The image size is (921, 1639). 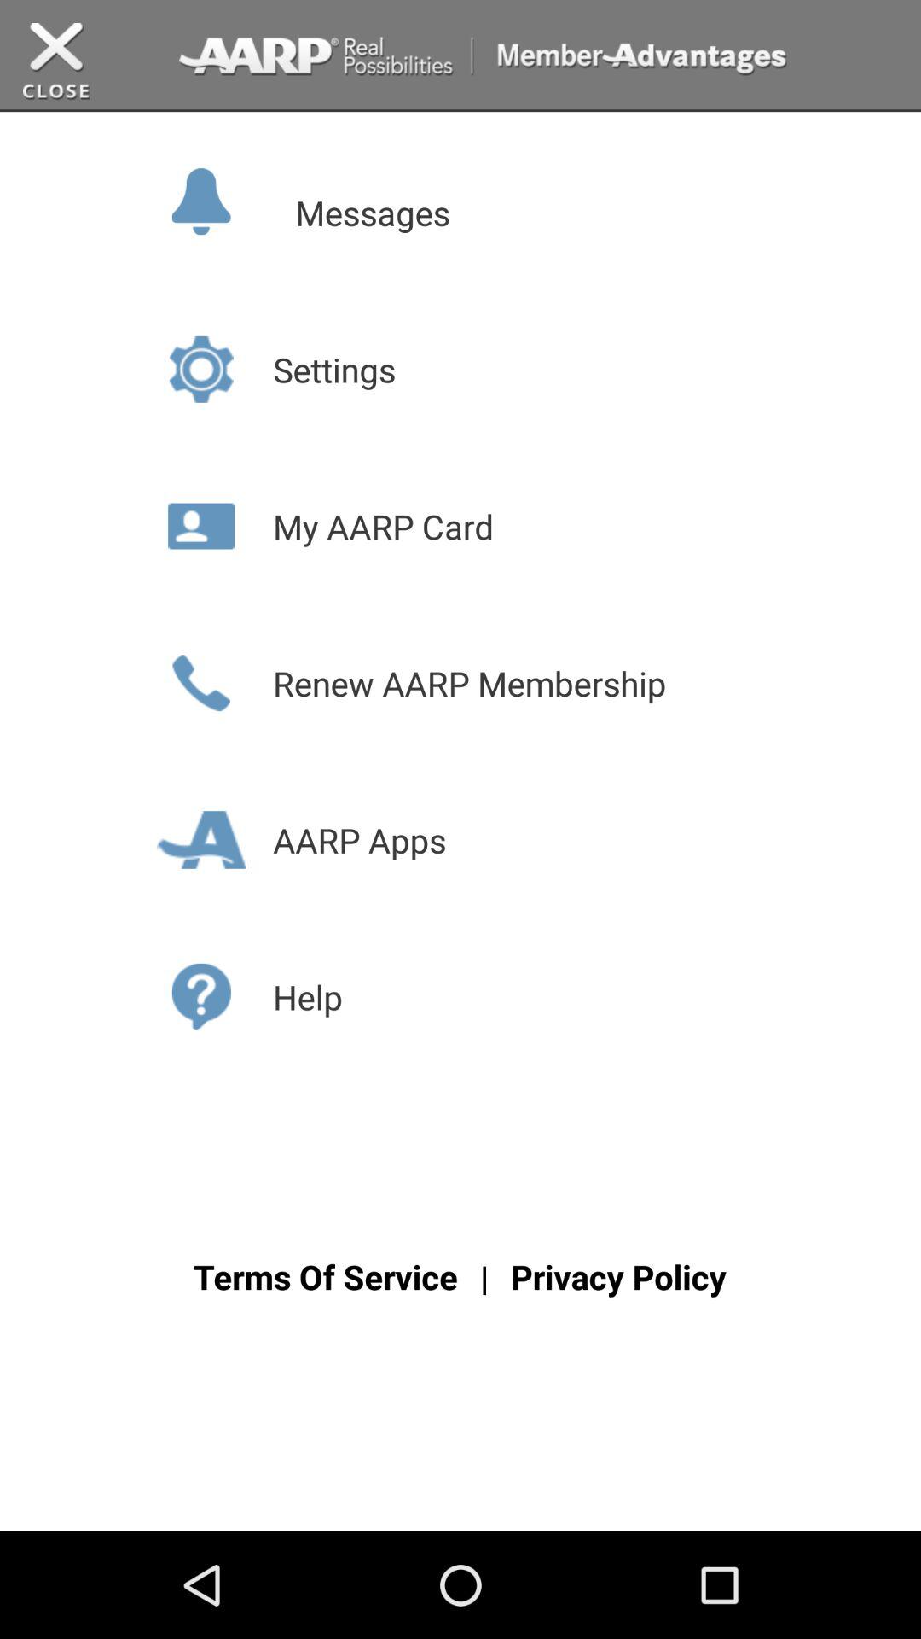 I want to click on select help icon on the page, so click(x=201, y=996).